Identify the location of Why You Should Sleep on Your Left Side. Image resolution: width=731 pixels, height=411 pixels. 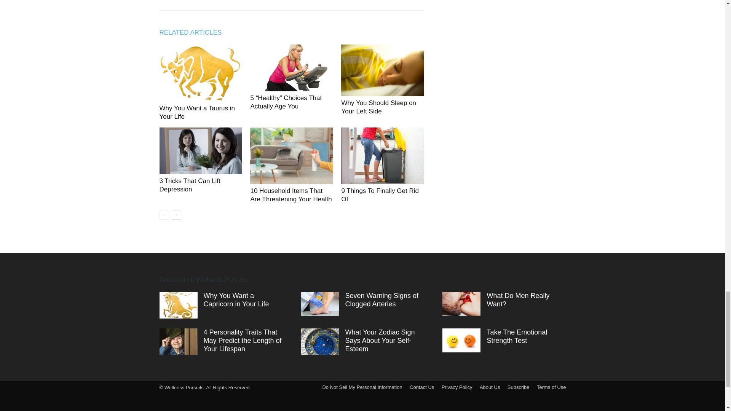
(382, 70).